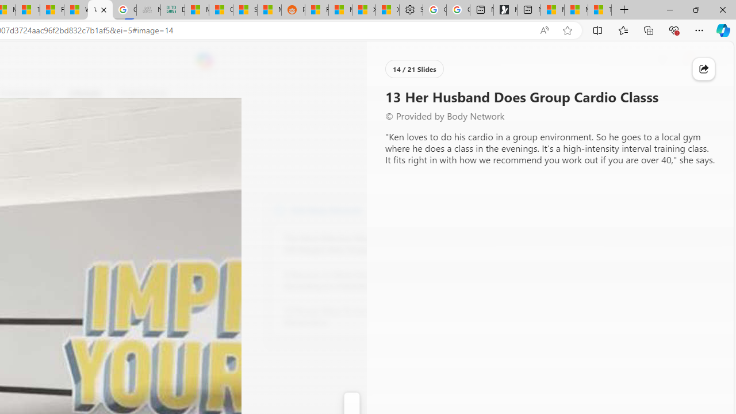  I want to click on Share this story, so click(704, 69).